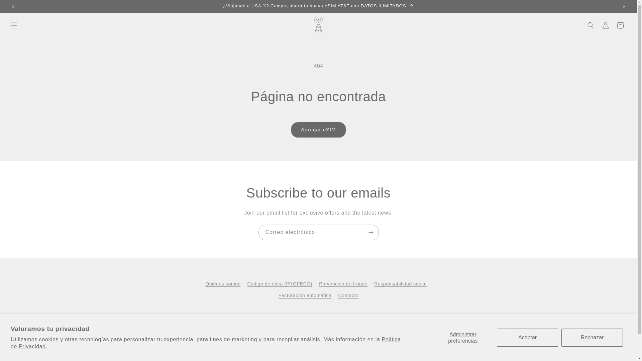  What do you see at coordinates (318, 130) in the screenshot?
I see `Agregar eSIM` at bounding box center [318, 130].